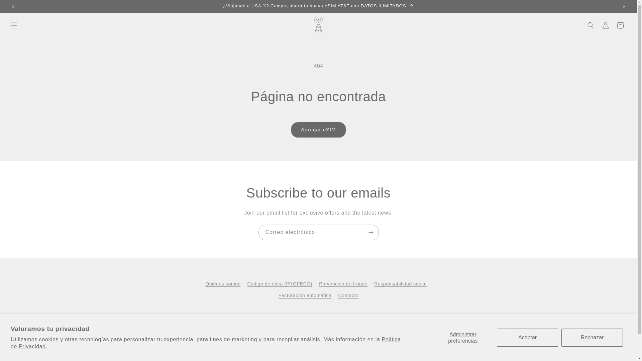  What do you see at coordinates (318, 130) in the screenshot?
I see `Agregar eSIM` at bounding box center [318, 130].